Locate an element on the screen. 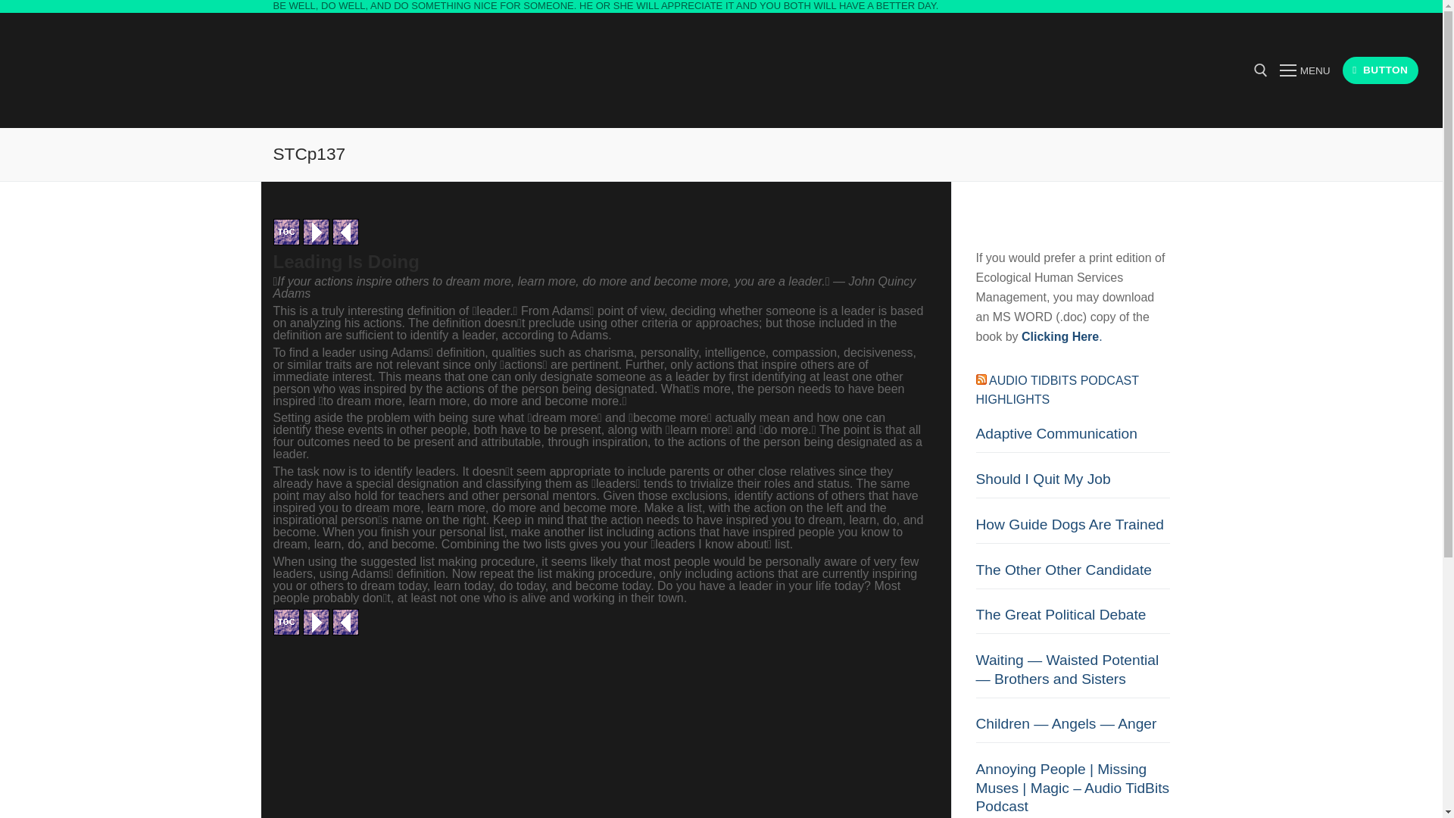 This screenshot has height=818, width=1454. Clicking Here. is located at coordinates (1062, 336).